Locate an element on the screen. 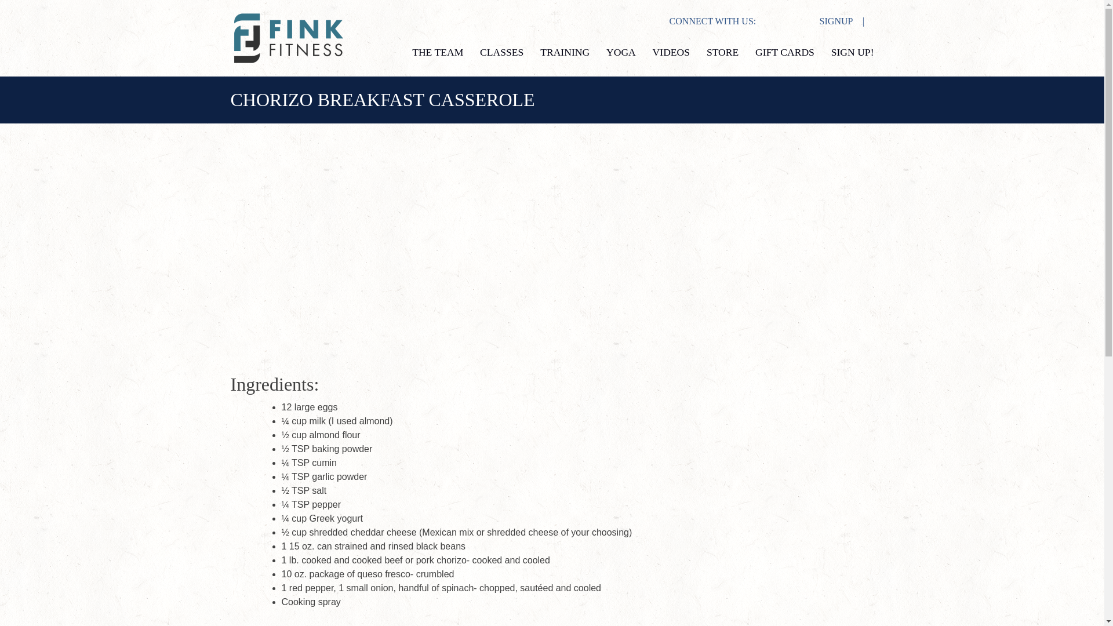 The height and width of the screenshot is (626, 1113). TRAINING is located at coordinates (565, 52).